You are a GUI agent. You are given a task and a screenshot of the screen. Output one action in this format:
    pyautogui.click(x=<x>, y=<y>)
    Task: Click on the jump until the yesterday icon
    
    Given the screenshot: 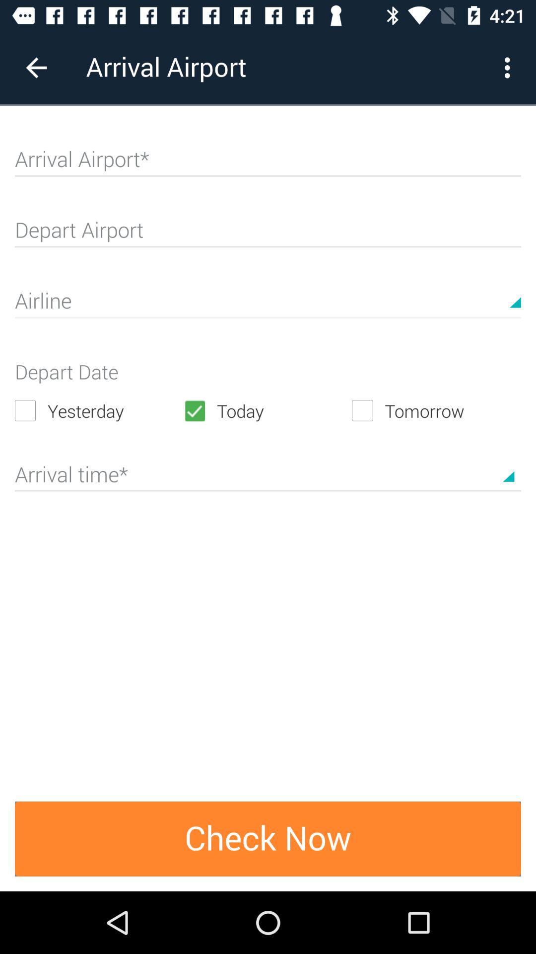 What is the action you would take?
    pyautogui.click(x=99, y=410)
    